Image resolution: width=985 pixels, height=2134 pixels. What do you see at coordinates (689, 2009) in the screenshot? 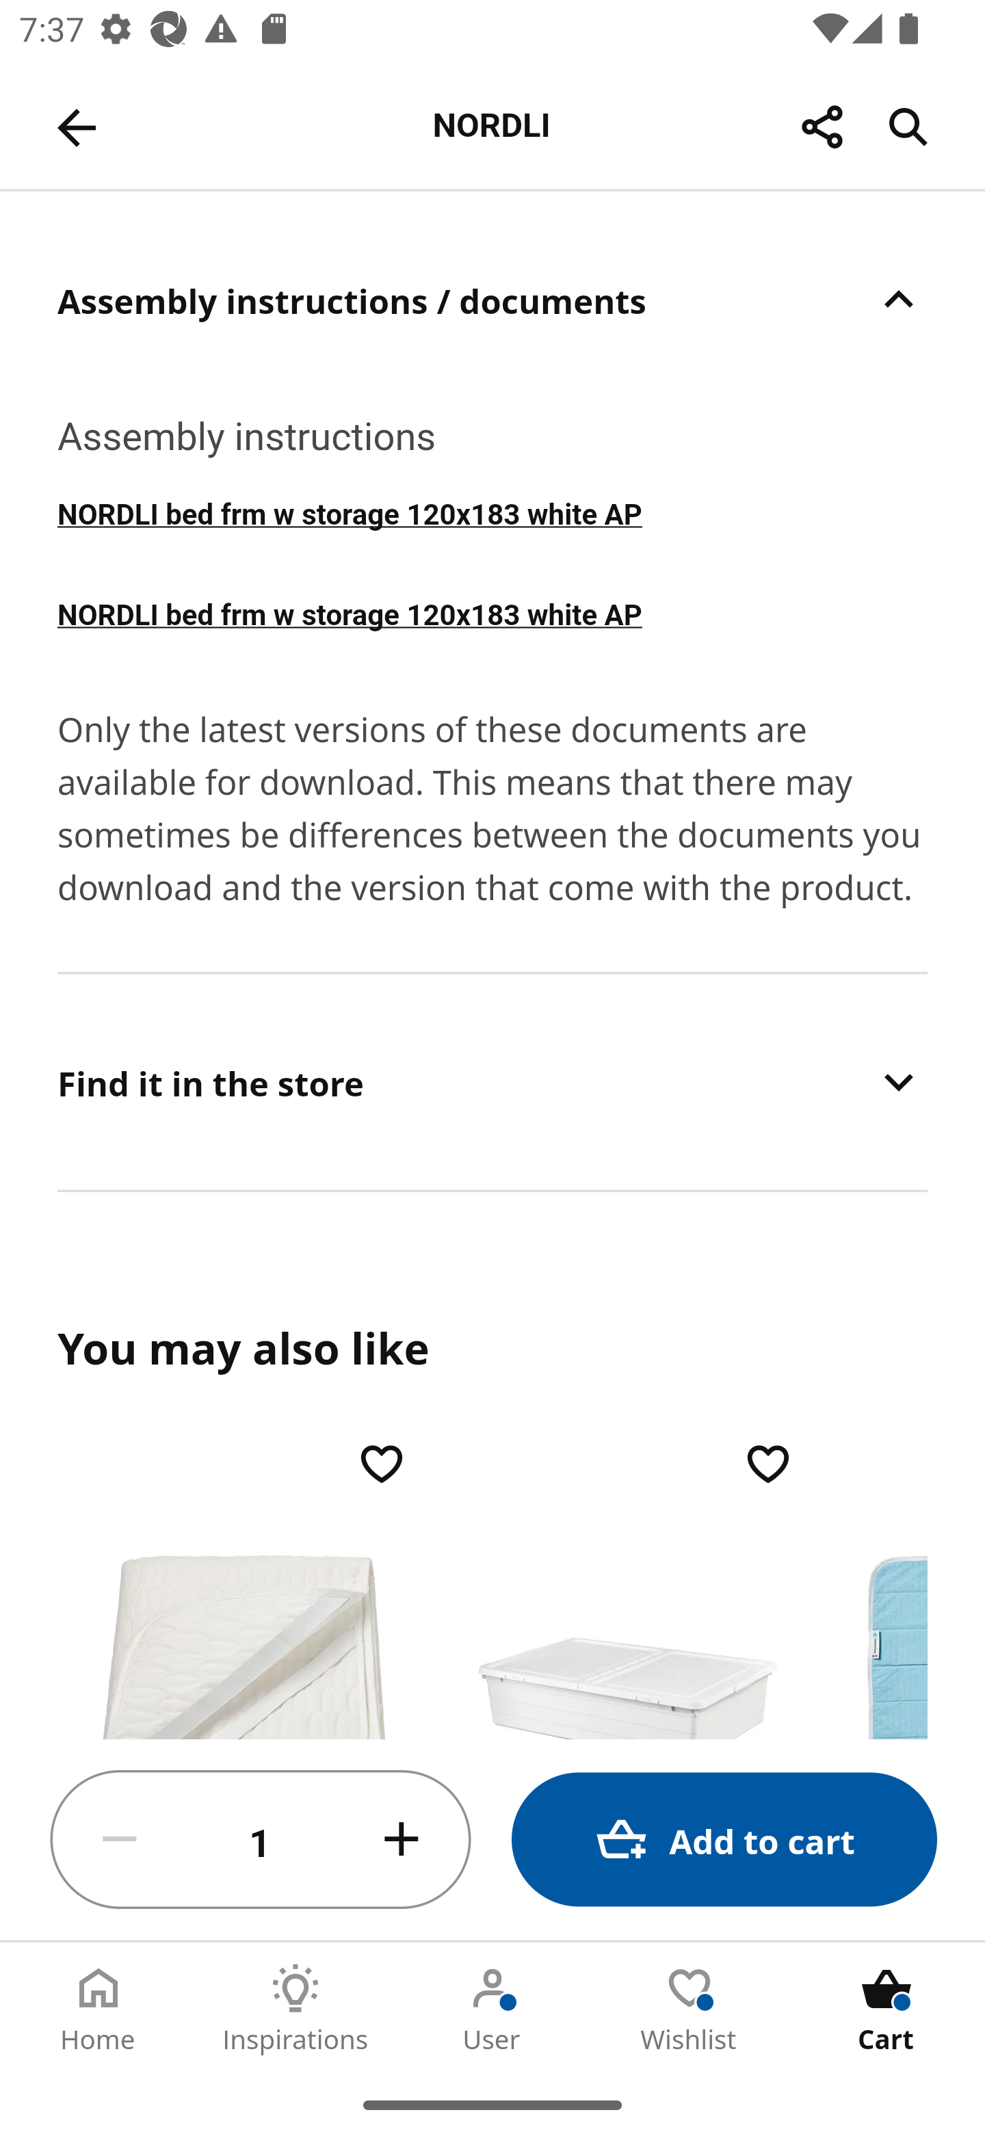
I see `Wishlist
Tab 4 of 5` at bounding box center [689, 2009].